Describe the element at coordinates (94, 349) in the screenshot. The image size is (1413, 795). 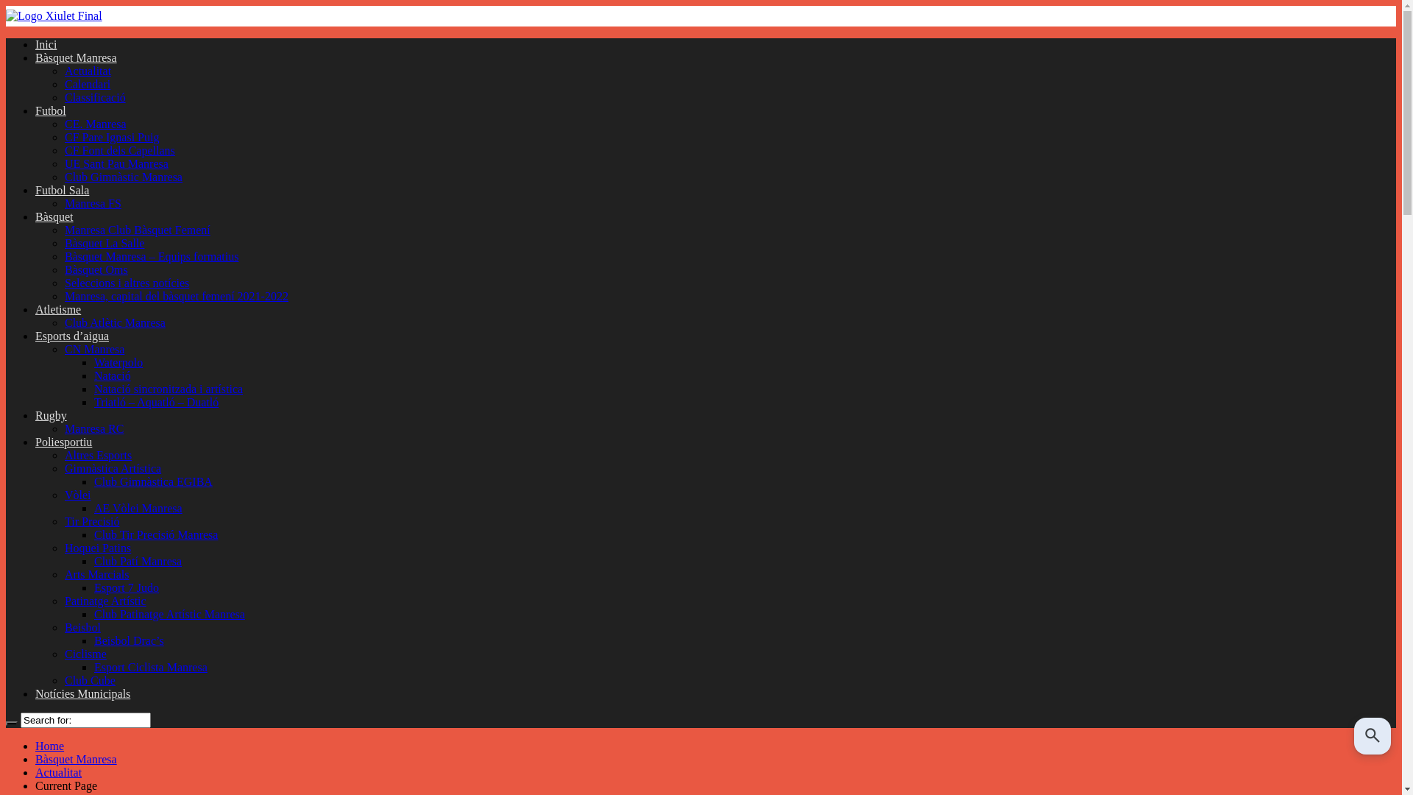
I see `CN Manresa` at that location.